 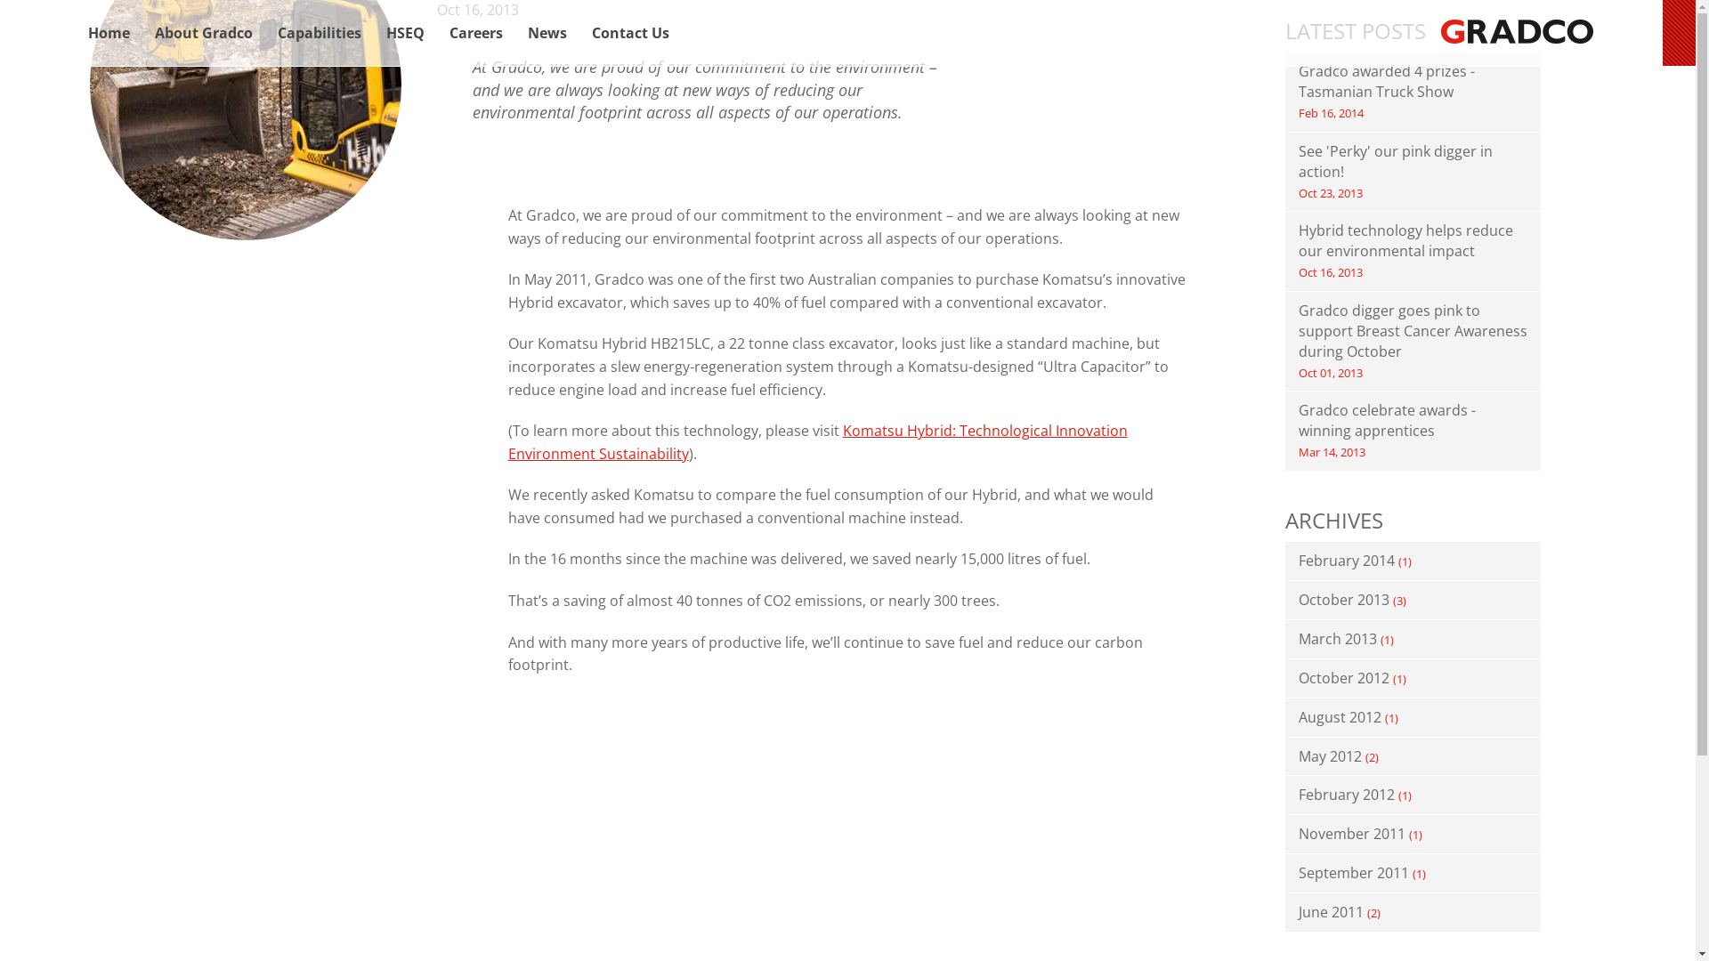 What do you see at coordinates (1413, 601) in the screenshot?
I see `October 2013 (3)` at bounding box center [1413, 601].